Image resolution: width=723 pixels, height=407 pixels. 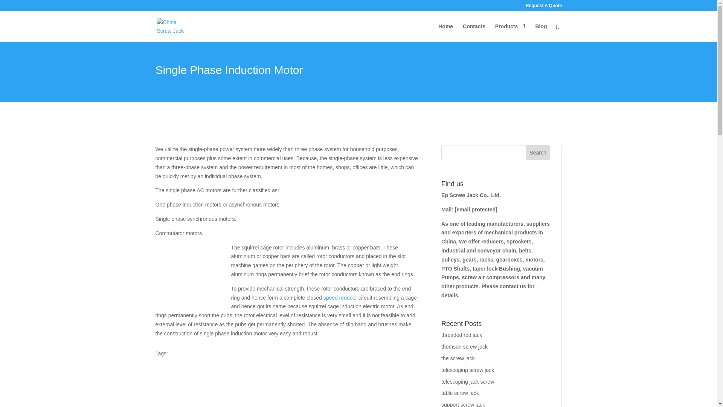 What do you see at coordinates (543, 7) in the screenshot?
I see `Request A Quote` at bounding box center [543, 7].